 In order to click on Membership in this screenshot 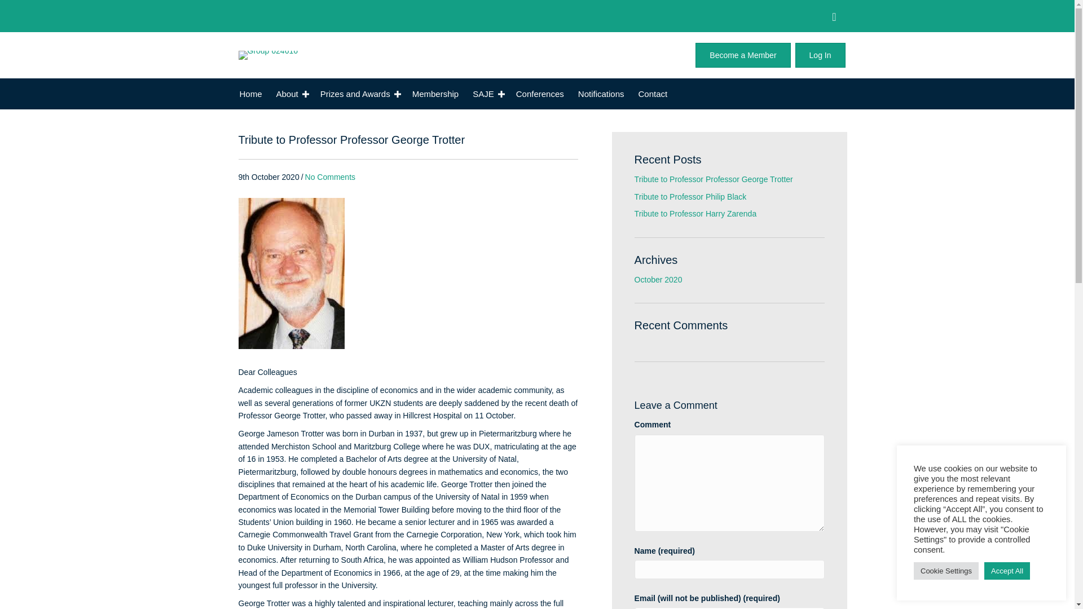, I will do `click(435, 94)`.